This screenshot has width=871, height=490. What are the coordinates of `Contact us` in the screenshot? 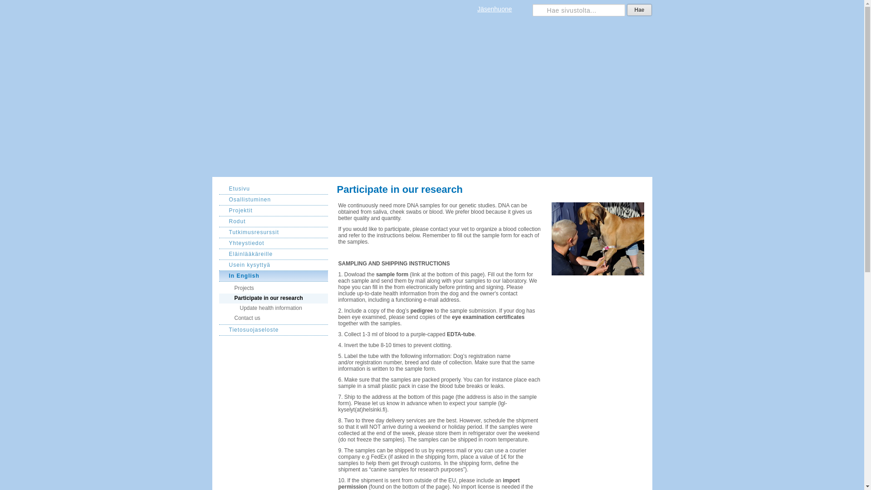 It's located at (273, 319).